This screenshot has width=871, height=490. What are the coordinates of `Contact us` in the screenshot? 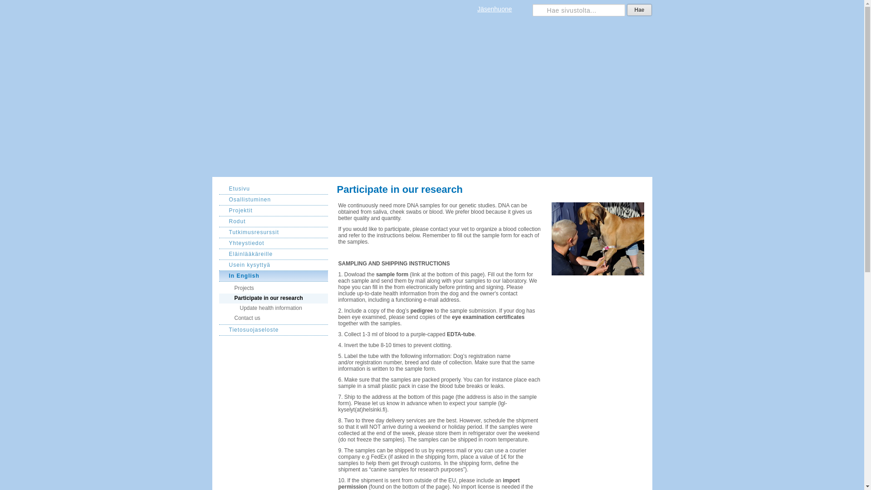 It's located at (273, 319).